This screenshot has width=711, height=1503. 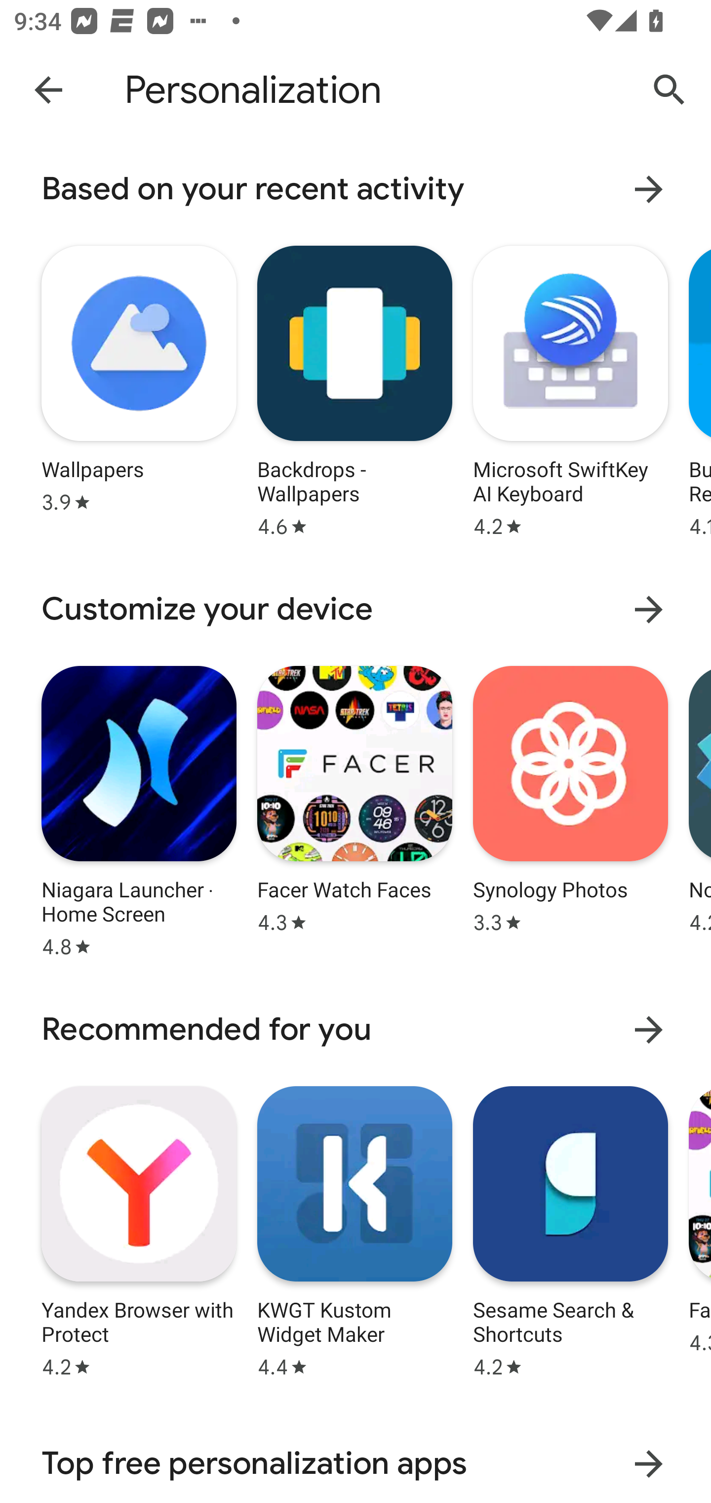 What do you see at coordinates (649, 609) in the screenshot?
I see `More results for Customize your device` at bounding box center [649, 609].